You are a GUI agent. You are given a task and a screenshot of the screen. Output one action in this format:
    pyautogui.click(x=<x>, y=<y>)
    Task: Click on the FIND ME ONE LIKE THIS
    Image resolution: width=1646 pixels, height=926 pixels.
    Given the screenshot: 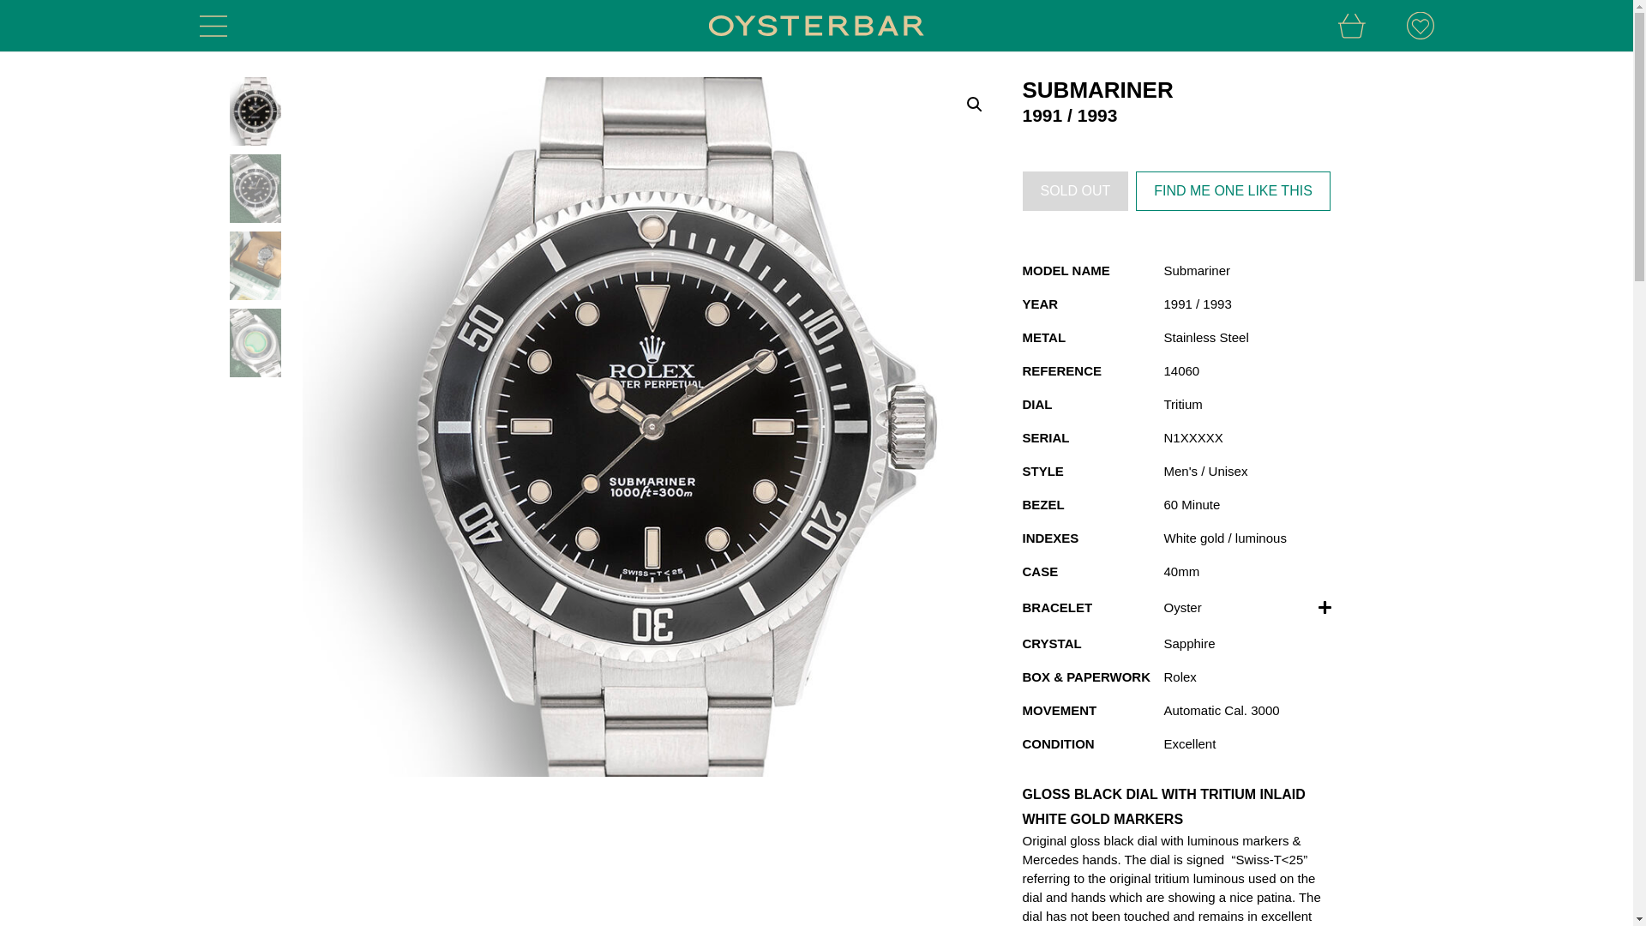 What is the action you would take?
    pyautogui.click(x=1233, y=190)
    